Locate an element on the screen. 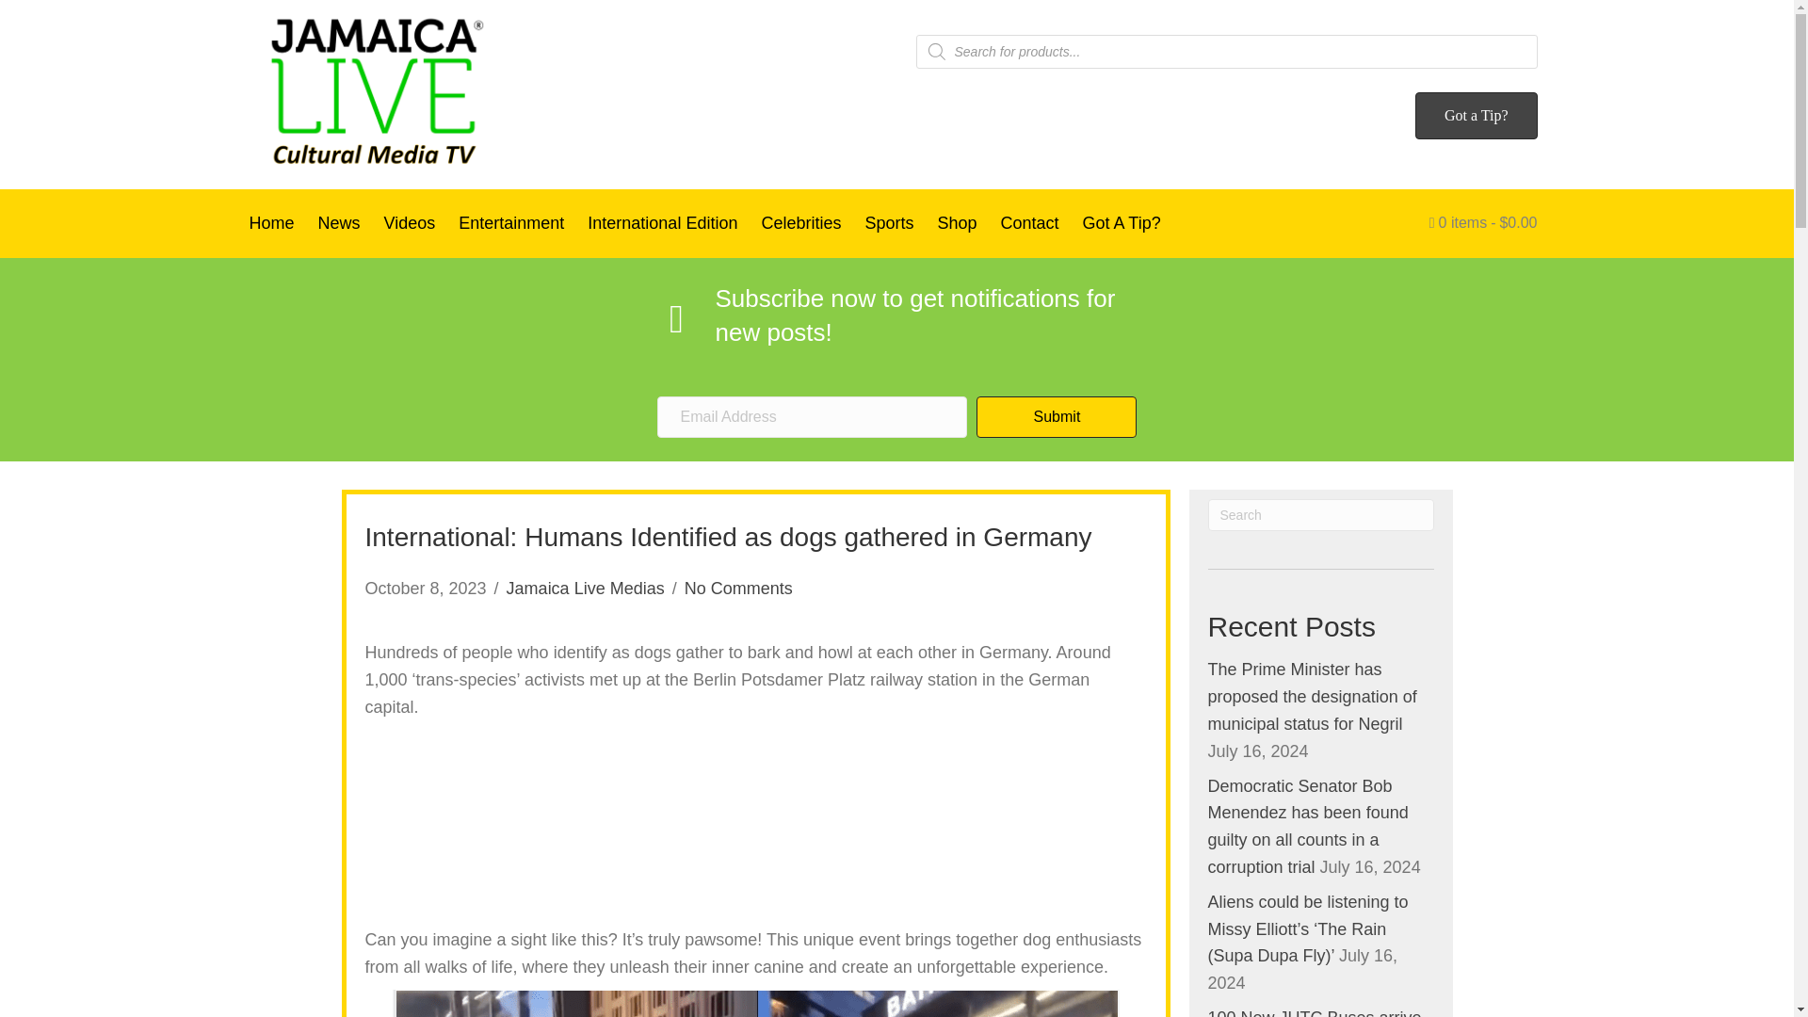  Got A Tip? is located at coordinates (1122, 223).